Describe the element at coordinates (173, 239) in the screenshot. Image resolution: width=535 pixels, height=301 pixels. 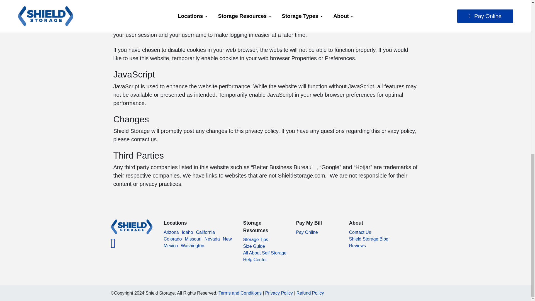
I see `Colorado` at that location.